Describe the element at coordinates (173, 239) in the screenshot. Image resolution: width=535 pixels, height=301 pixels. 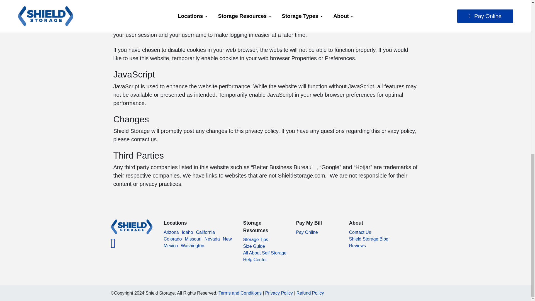
I see `Colorado` at that location.